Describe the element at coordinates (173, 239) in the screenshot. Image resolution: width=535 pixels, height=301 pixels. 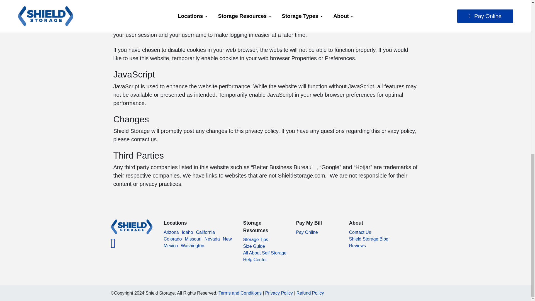
I see `Colorado` at that location.